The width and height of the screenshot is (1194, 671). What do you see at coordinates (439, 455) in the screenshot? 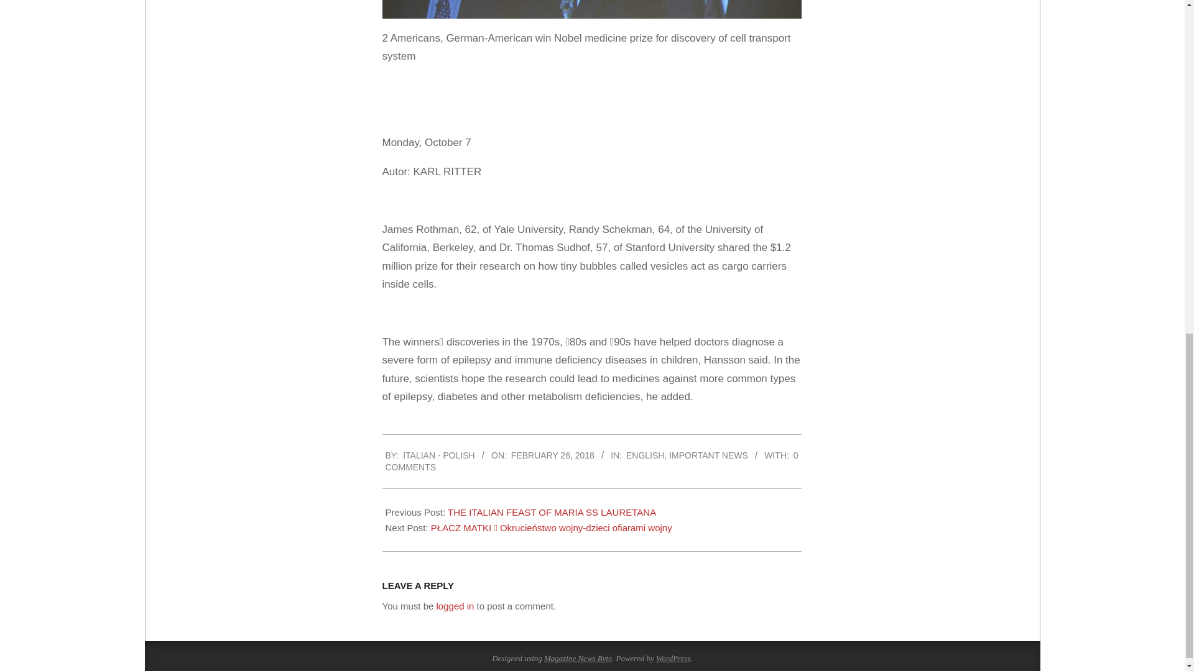
I see `Posts by Italian - Polish` at bounding box center [439, 455].